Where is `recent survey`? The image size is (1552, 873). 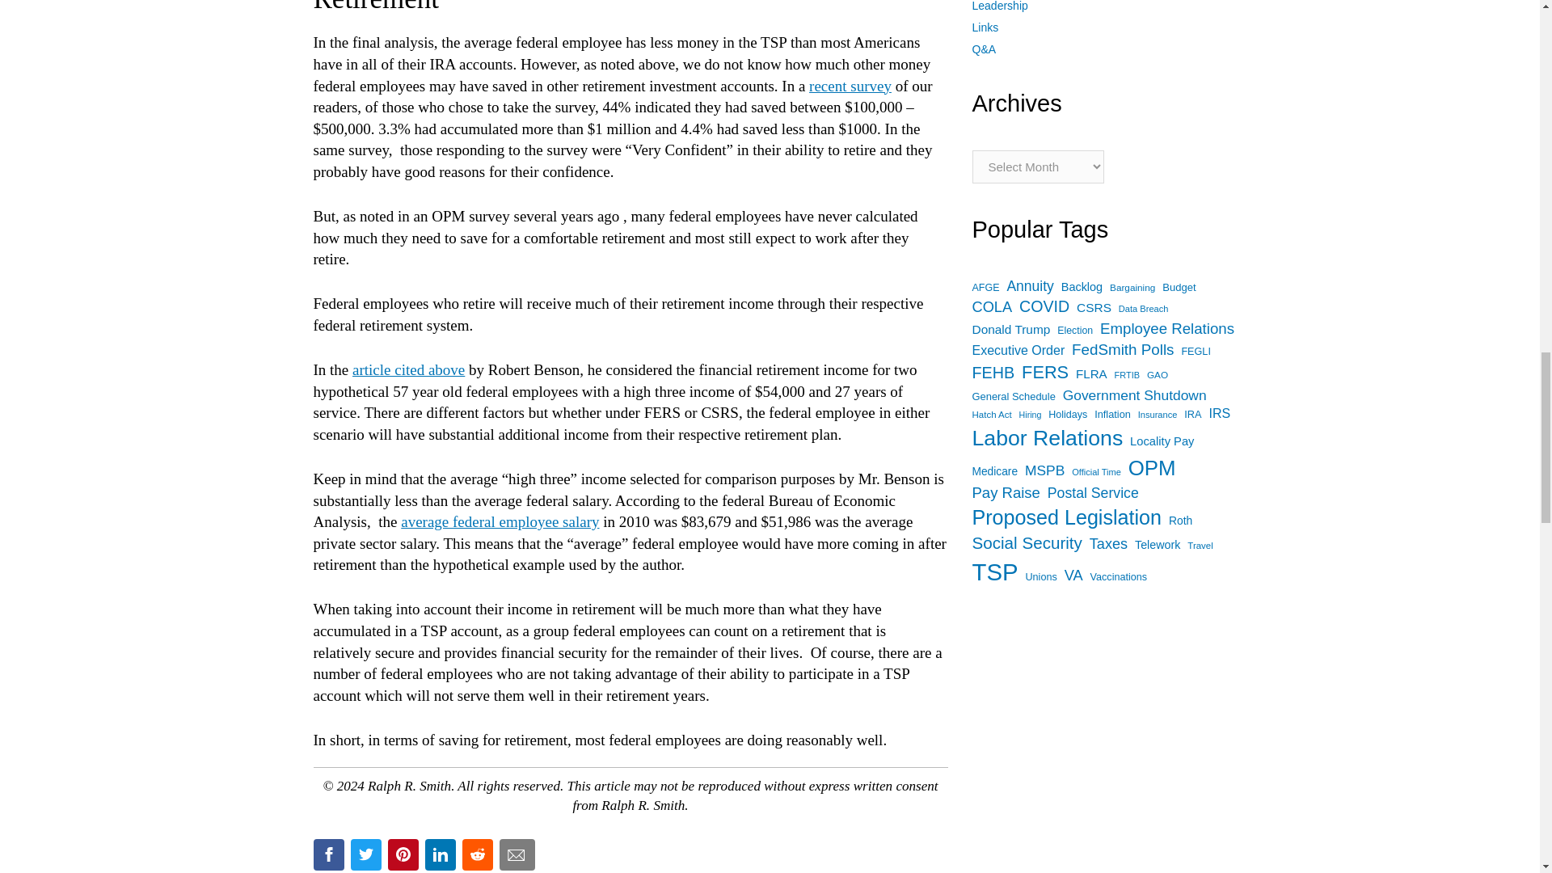 recent survey is located at coordinates (850, 86).